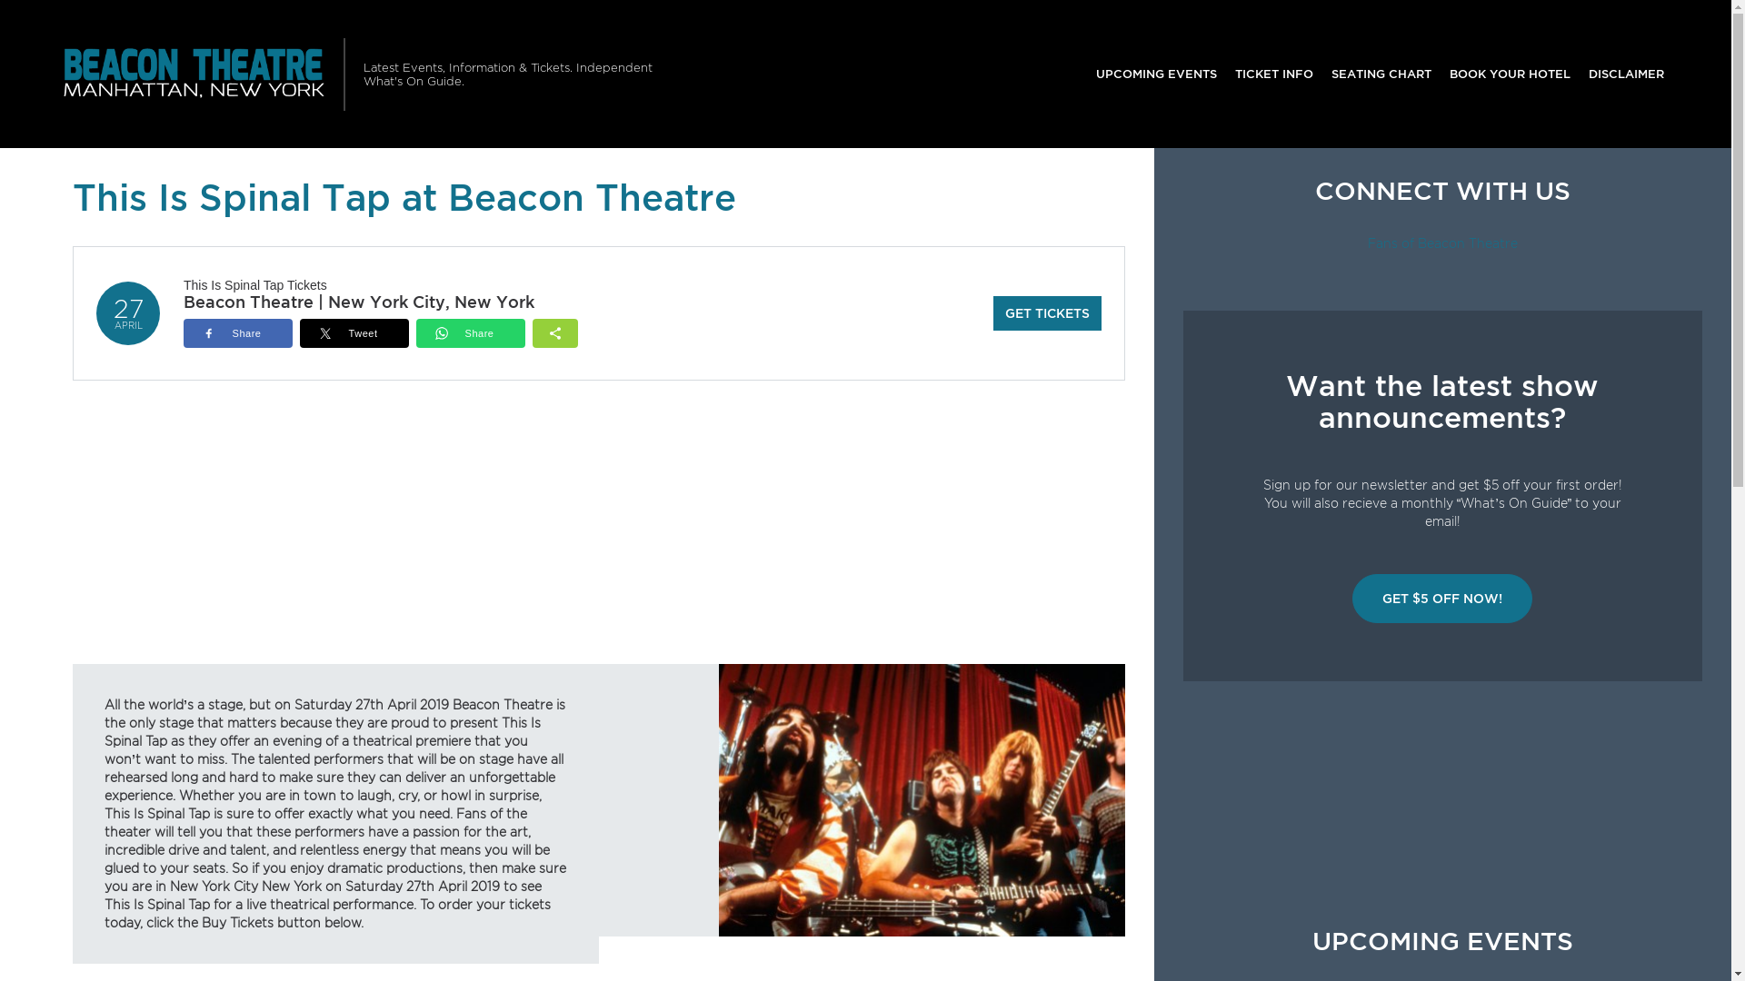  What do you see at coordinates (1443, 243) in the screenshot?
I see `Fans of Beacon Theatre` at bounding box center [1443, 243].